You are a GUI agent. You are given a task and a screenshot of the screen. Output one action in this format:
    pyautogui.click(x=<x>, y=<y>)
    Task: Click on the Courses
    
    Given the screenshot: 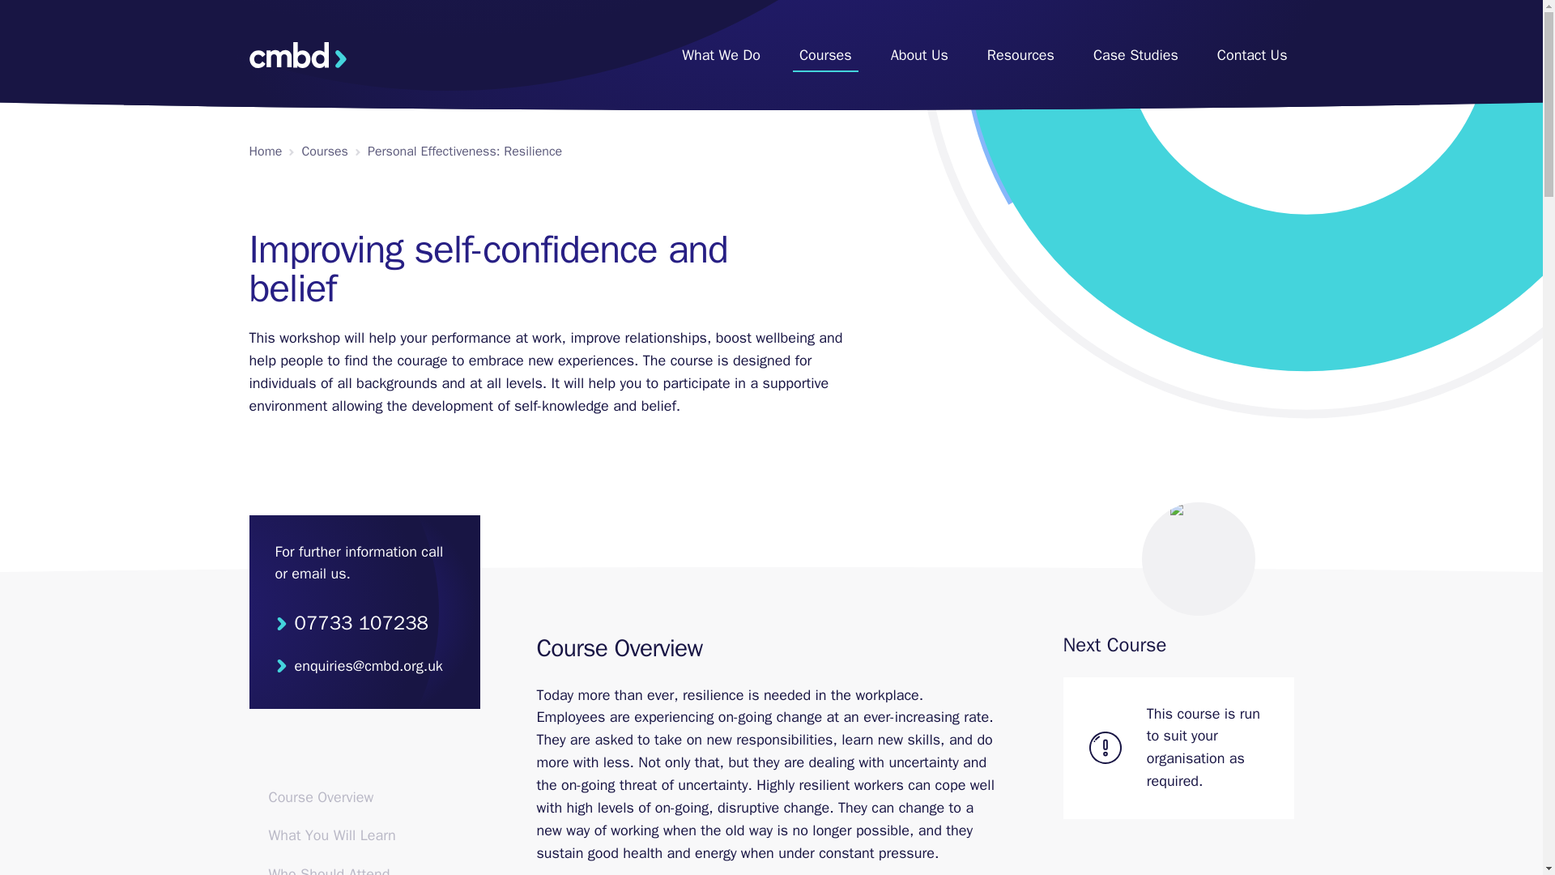 What is the action you would take?
    pyautogui.click(x=325, y=151)
    